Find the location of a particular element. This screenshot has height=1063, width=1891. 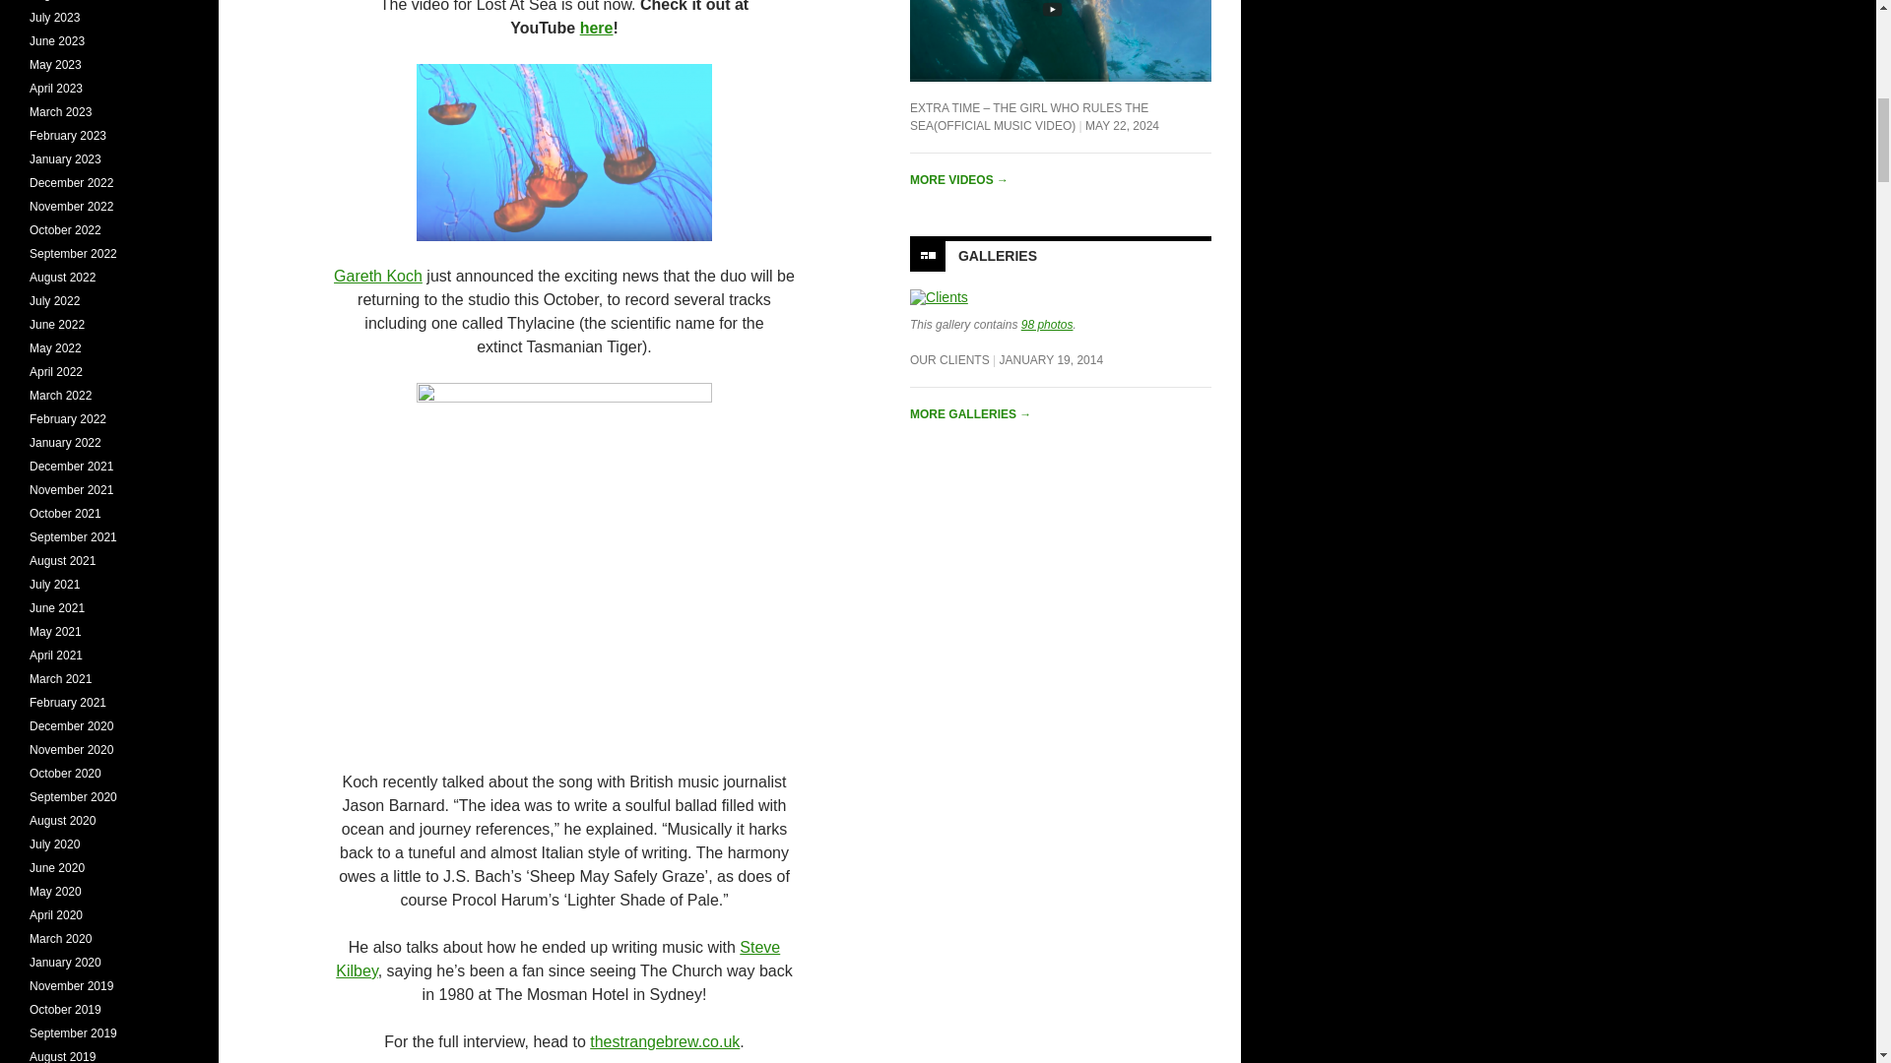

Gareth Koch is located at coordinates (378, 276).